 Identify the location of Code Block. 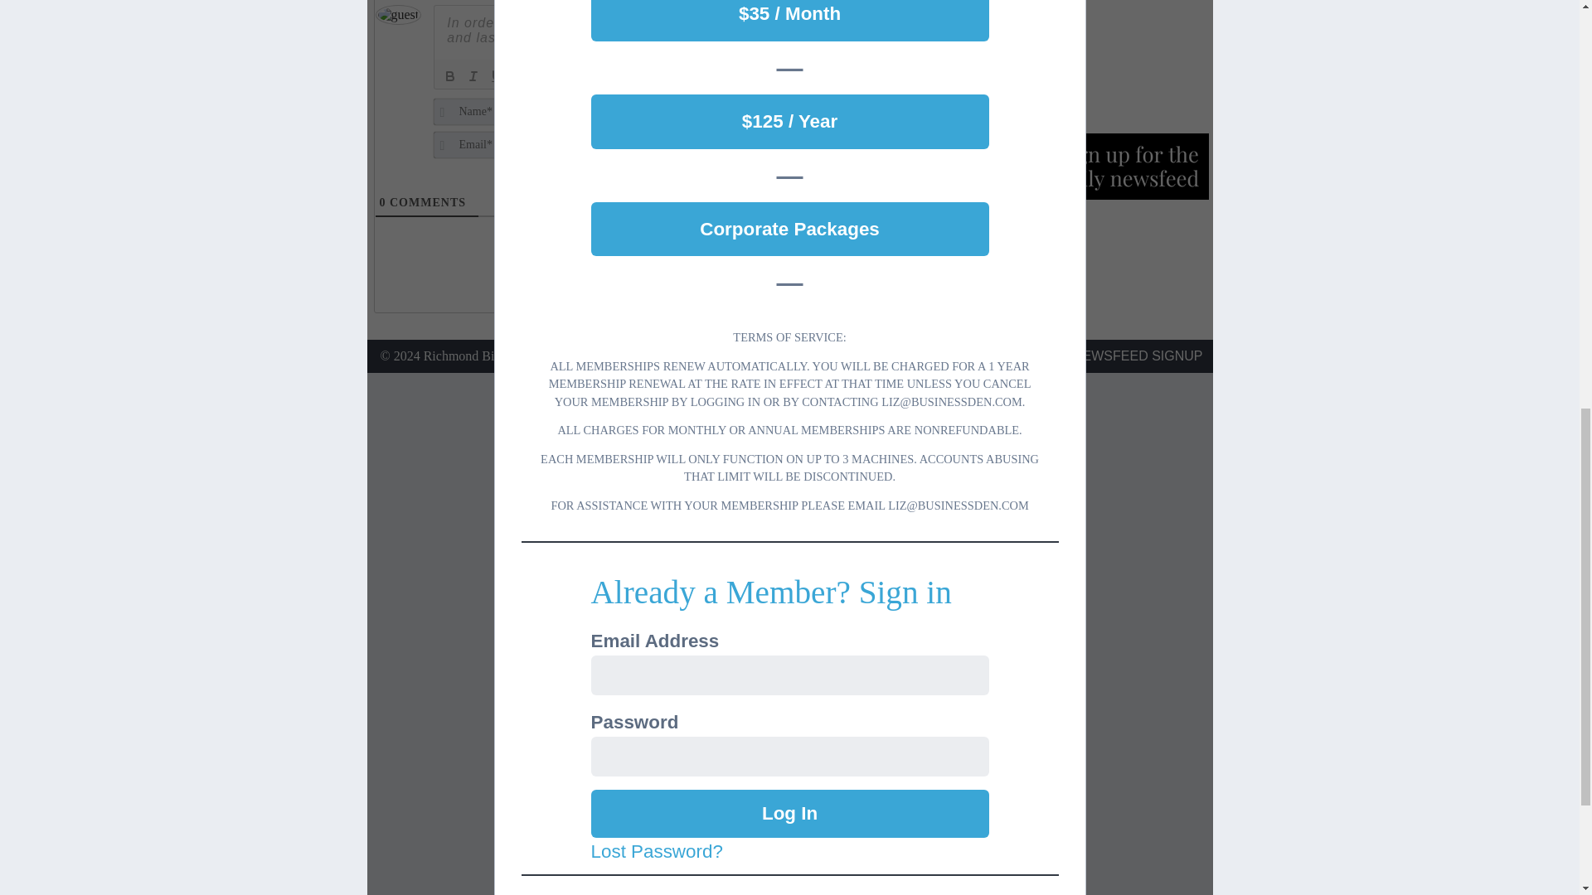
(612, 75).